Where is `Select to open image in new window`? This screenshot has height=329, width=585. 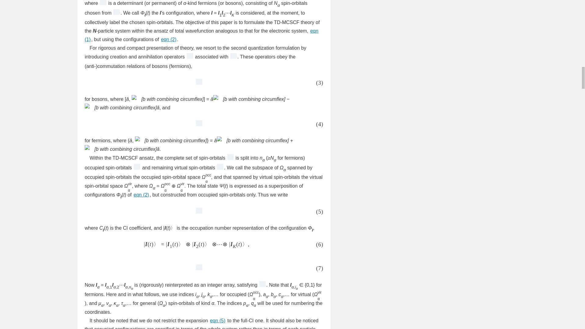 Select to open image in new window is located at coordinates (197, 83).